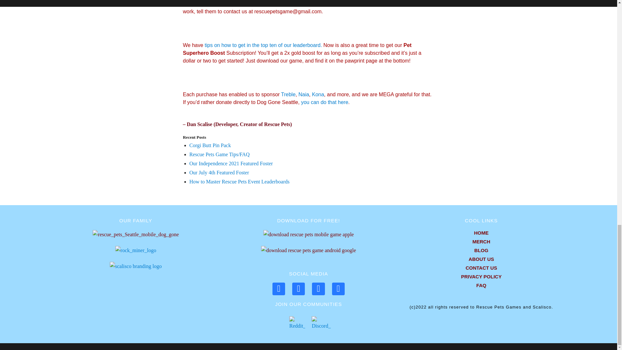 The width and height of the screenshot is (622, 350). What do you see at coordinates (481, 285) in the screenshot?
I see `FAQ` at bounding box center [481, 285].